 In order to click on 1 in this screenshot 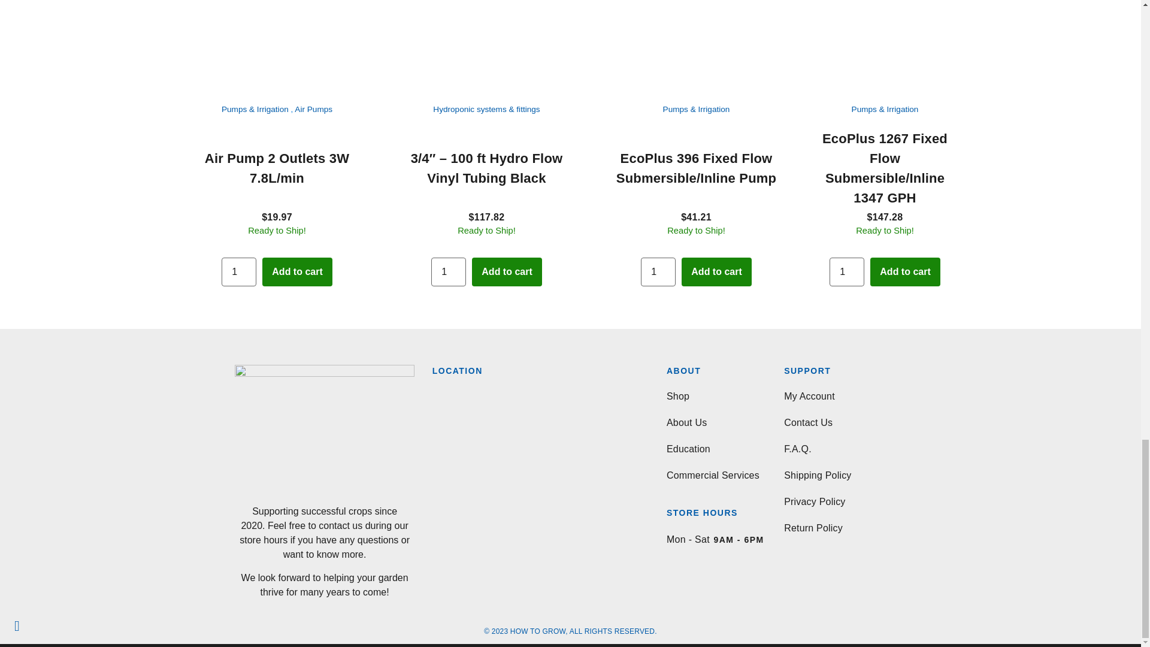, I will do `click(847, 272)`.